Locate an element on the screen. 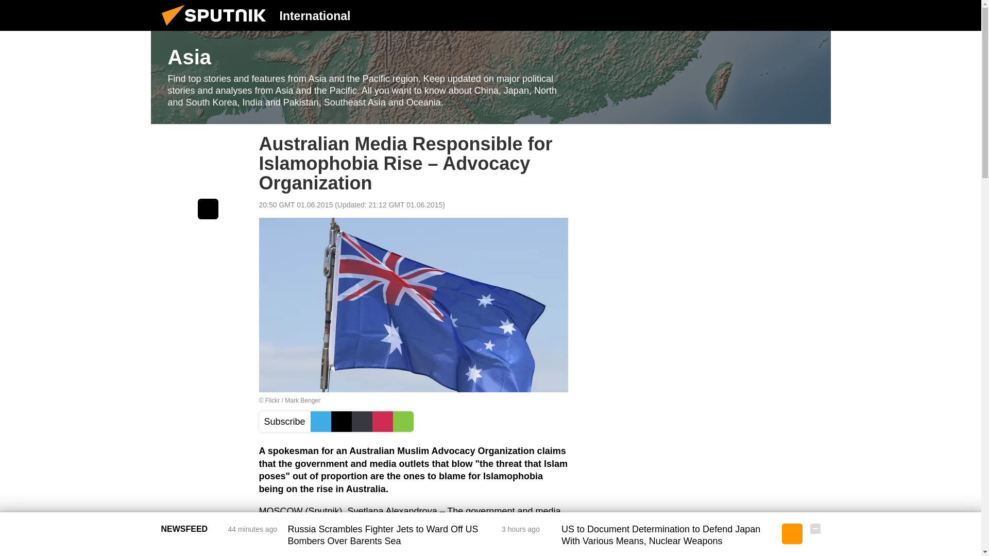 The height and width of the screenshot is (556, 989). Chats is located at coordinates (815, 15).